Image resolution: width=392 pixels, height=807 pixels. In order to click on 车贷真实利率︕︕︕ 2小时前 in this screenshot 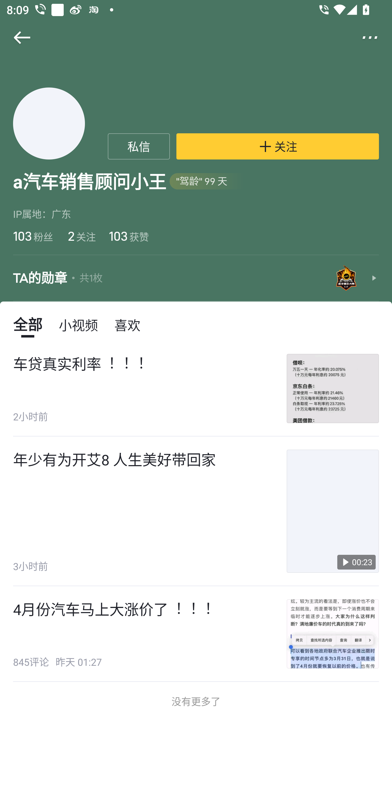, I will do `click(196, 389)`.